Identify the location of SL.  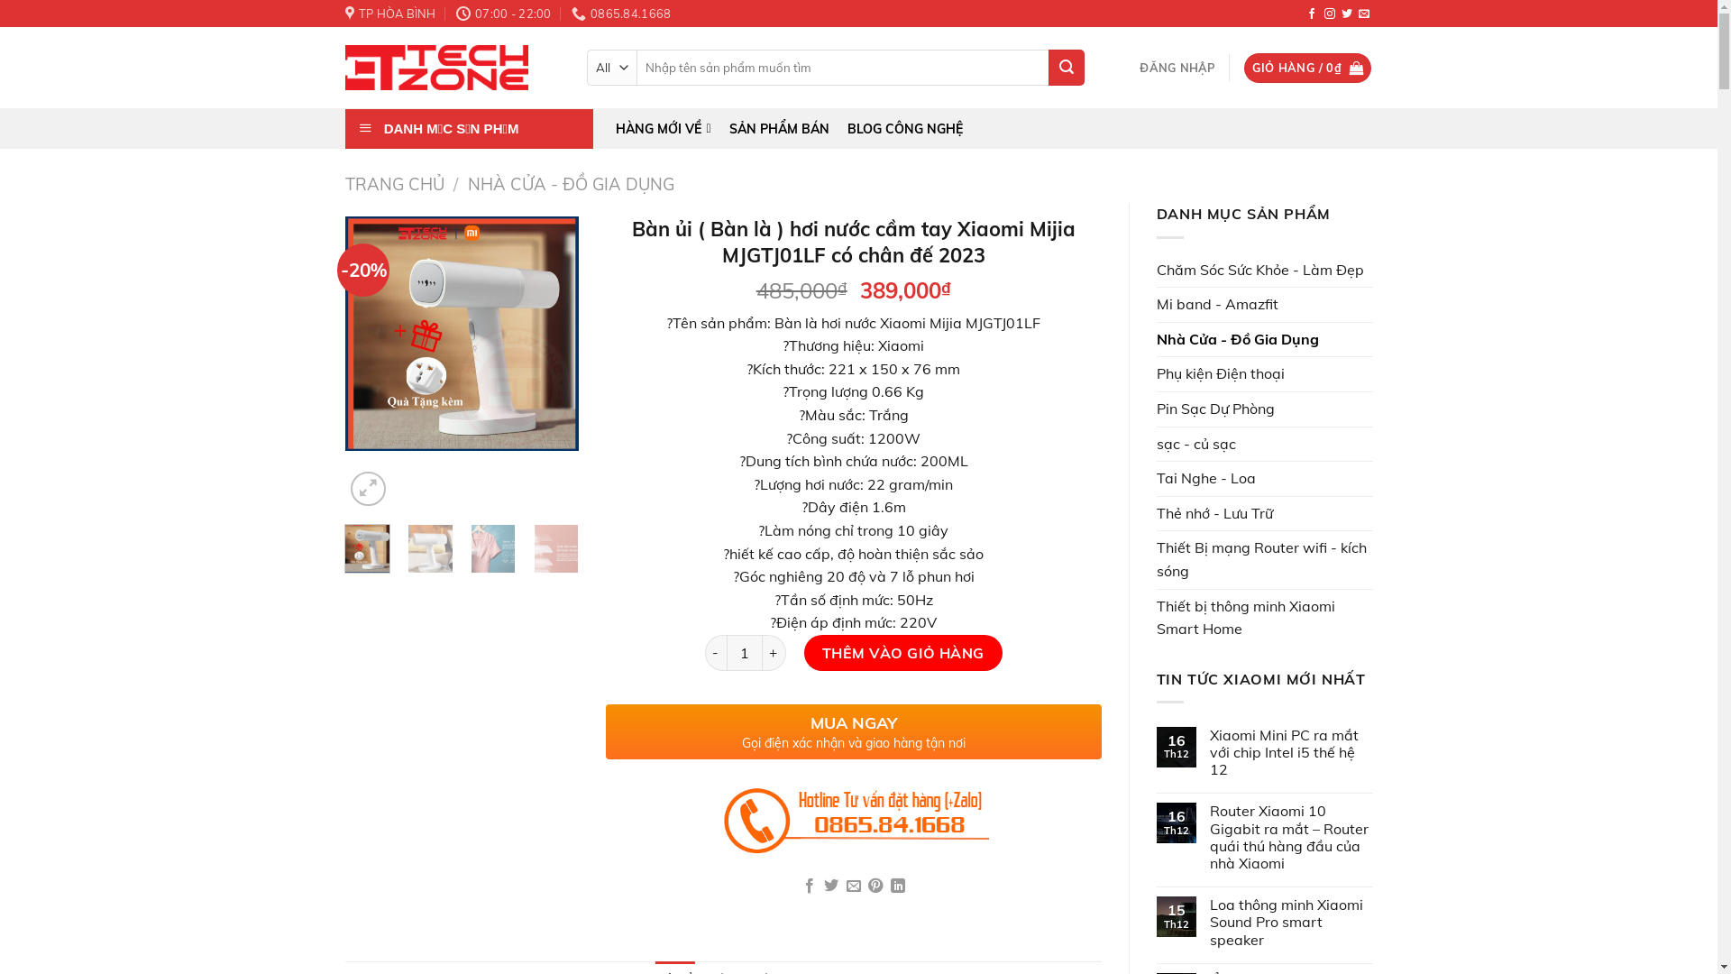
(745, 653).